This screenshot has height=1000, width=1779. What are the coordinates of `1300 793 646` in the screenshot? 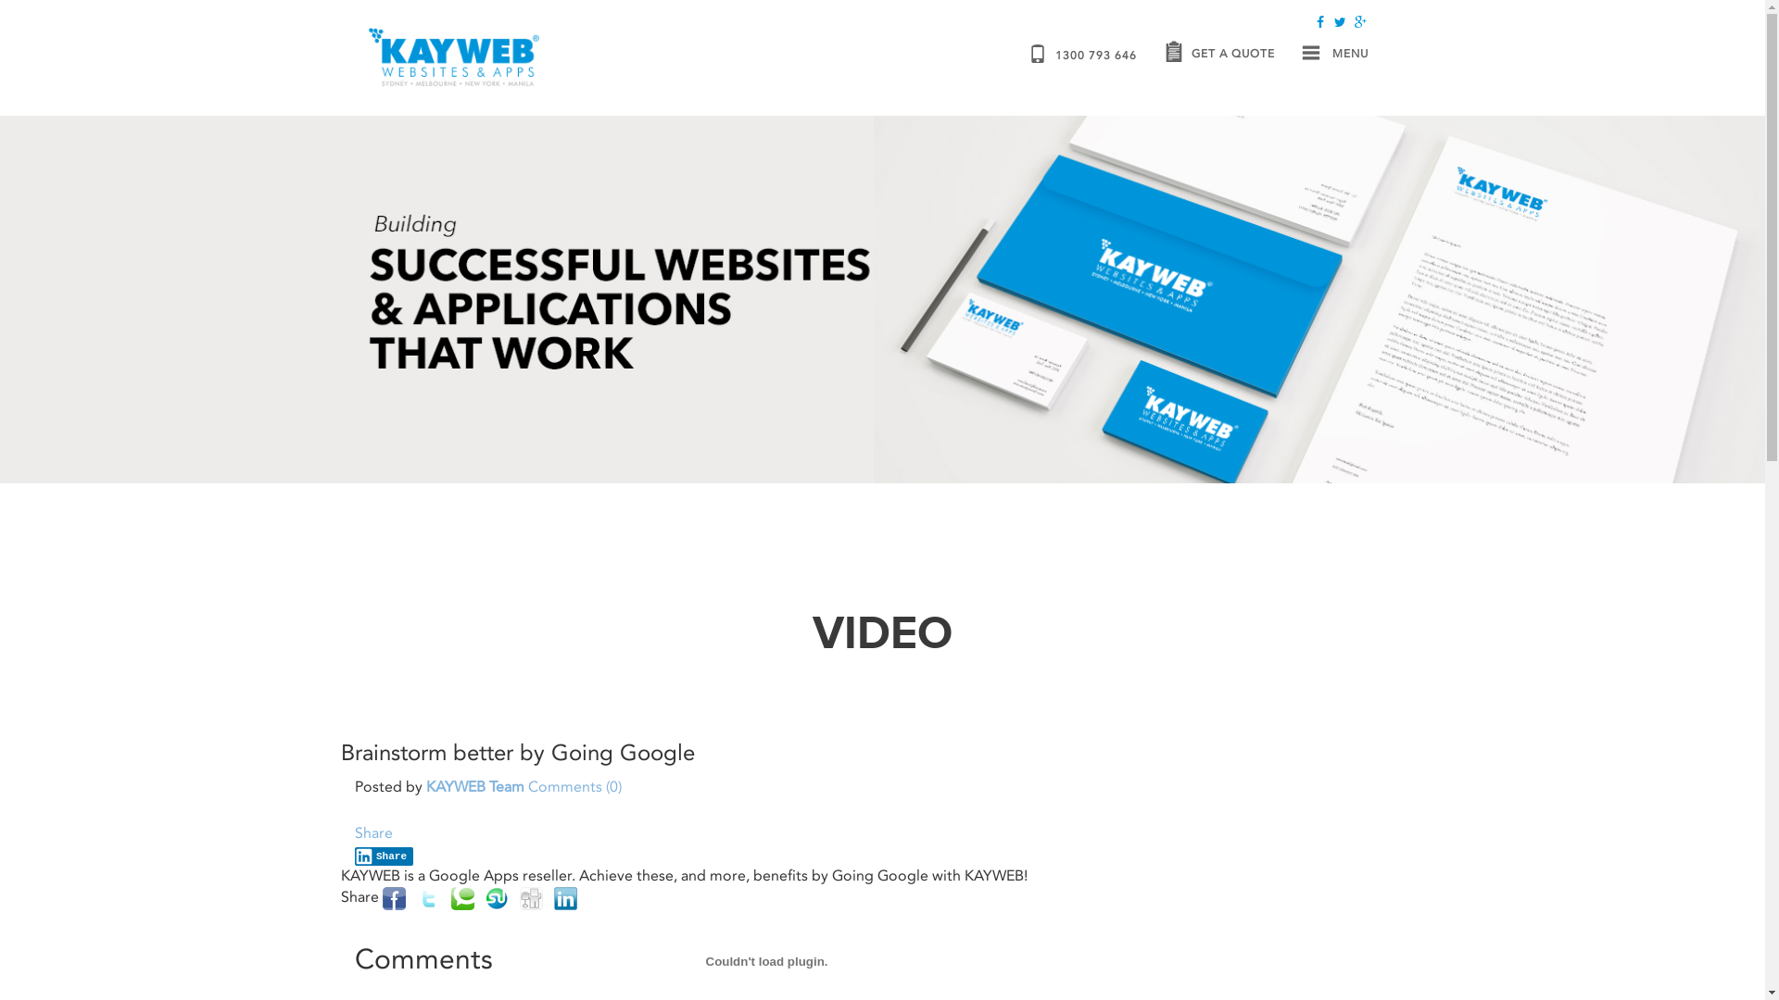 It's located at (1097, 54).